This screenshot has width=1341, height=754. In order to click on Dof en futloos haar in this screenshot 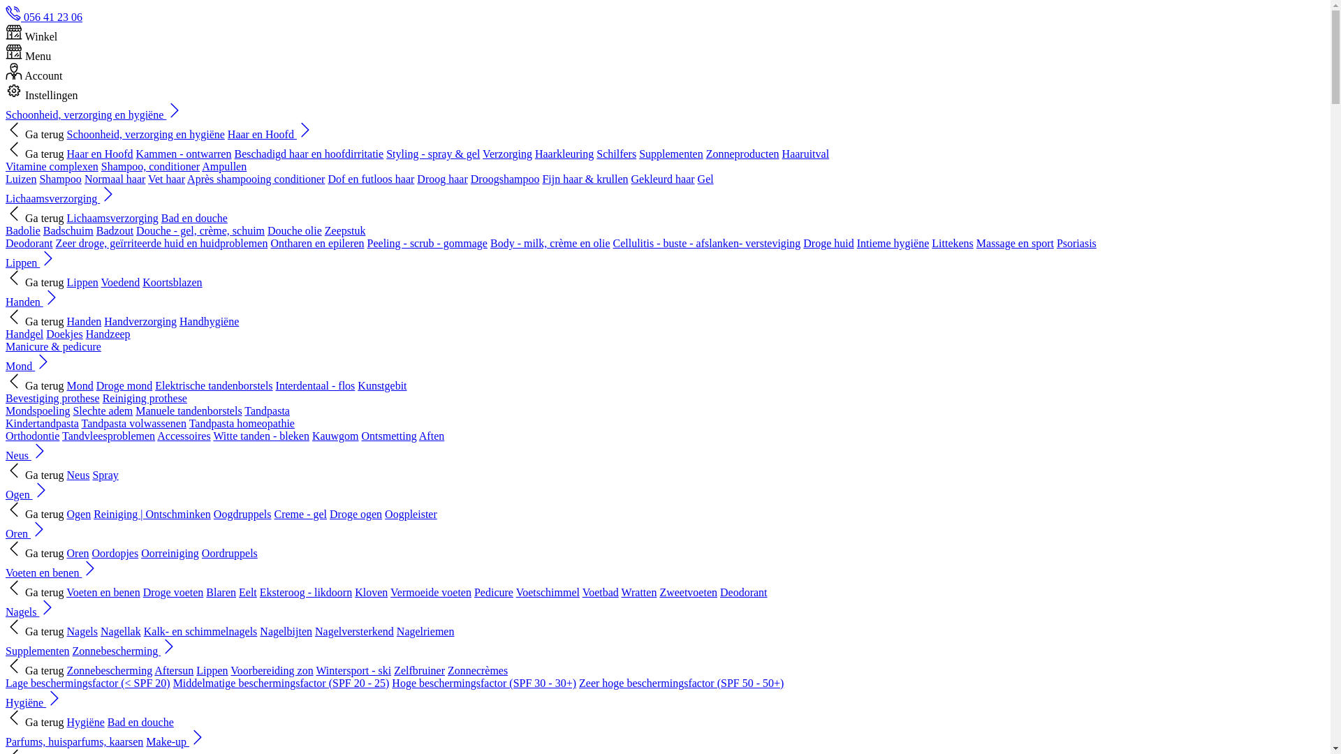, I will do `click(371, 179)`.